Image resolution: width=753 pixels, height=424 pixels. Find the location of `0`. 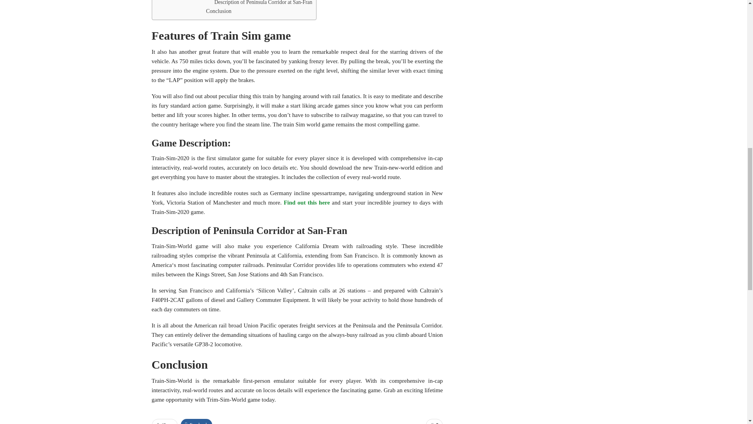

0 is located at coordinates (434, 422).